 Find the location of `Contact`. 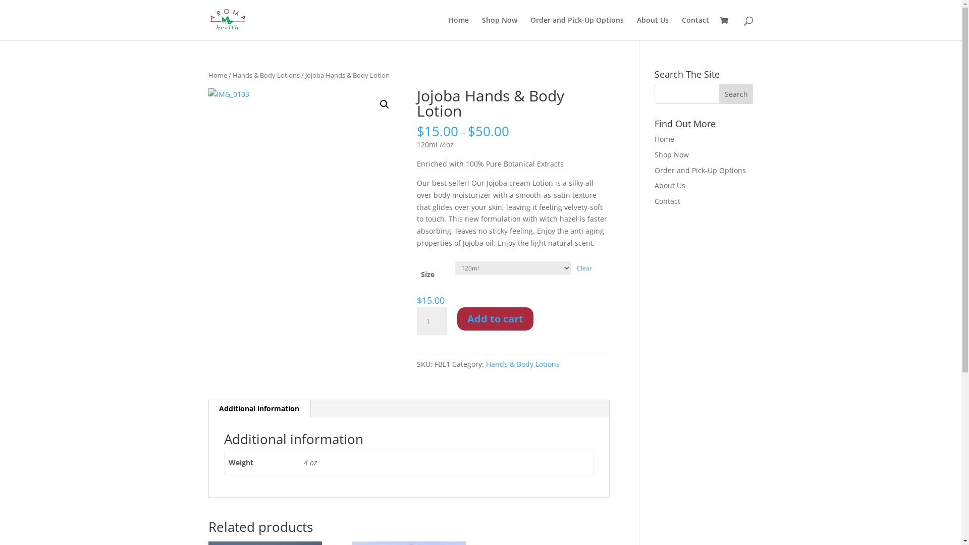

Contact is located at coordinates (667, 201).